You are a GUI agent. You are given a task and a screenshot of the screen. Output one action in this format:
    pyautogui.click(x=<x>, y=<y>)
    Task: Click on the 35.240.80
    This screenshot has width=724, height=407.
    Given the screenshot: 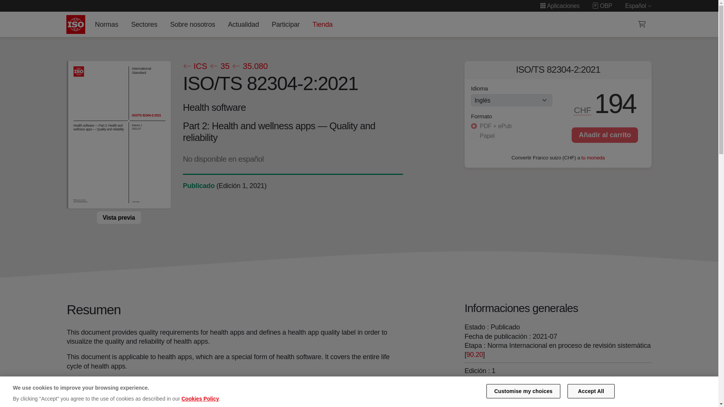 What is the action you would take?
    pyautogui.click(x=520, y=404)
    